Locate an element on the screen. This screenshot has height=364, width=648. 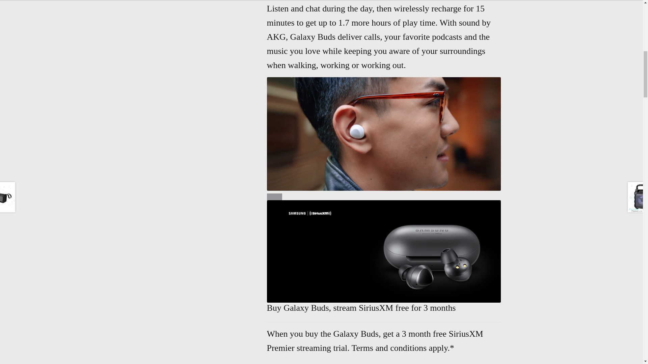
Buy Galaxy Buds, stream SiriusXM free for 3 months is located at coordinates (384, 251).